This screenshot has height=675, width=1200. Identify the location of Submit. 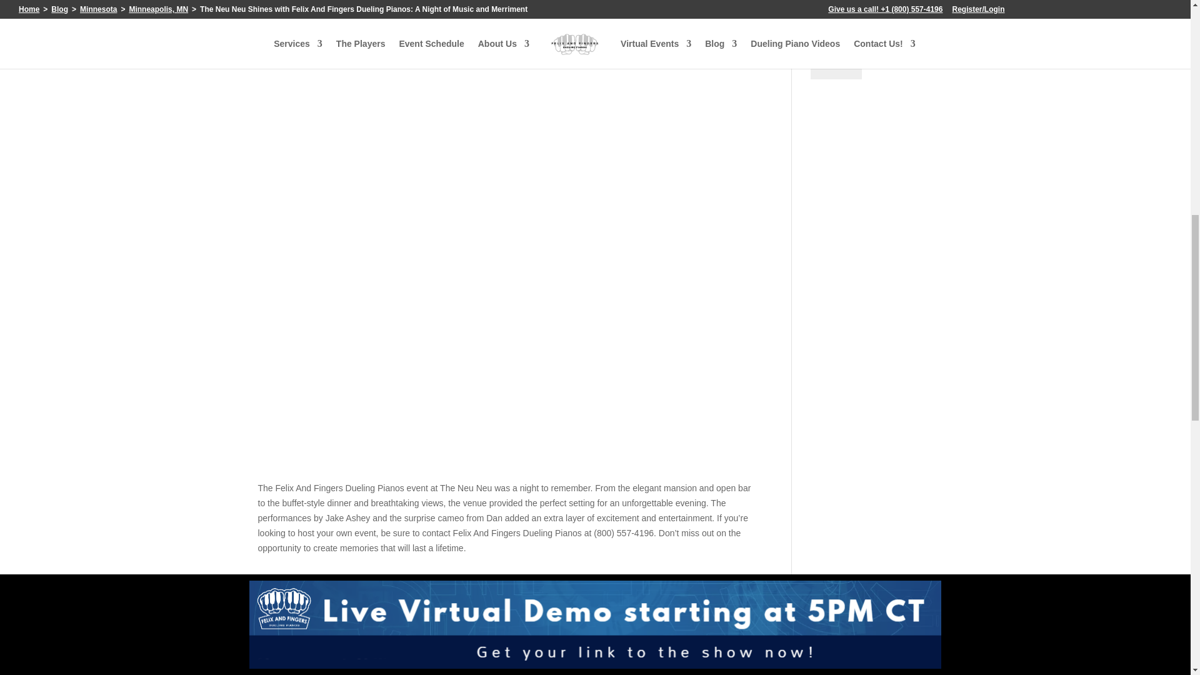
(836, 64).